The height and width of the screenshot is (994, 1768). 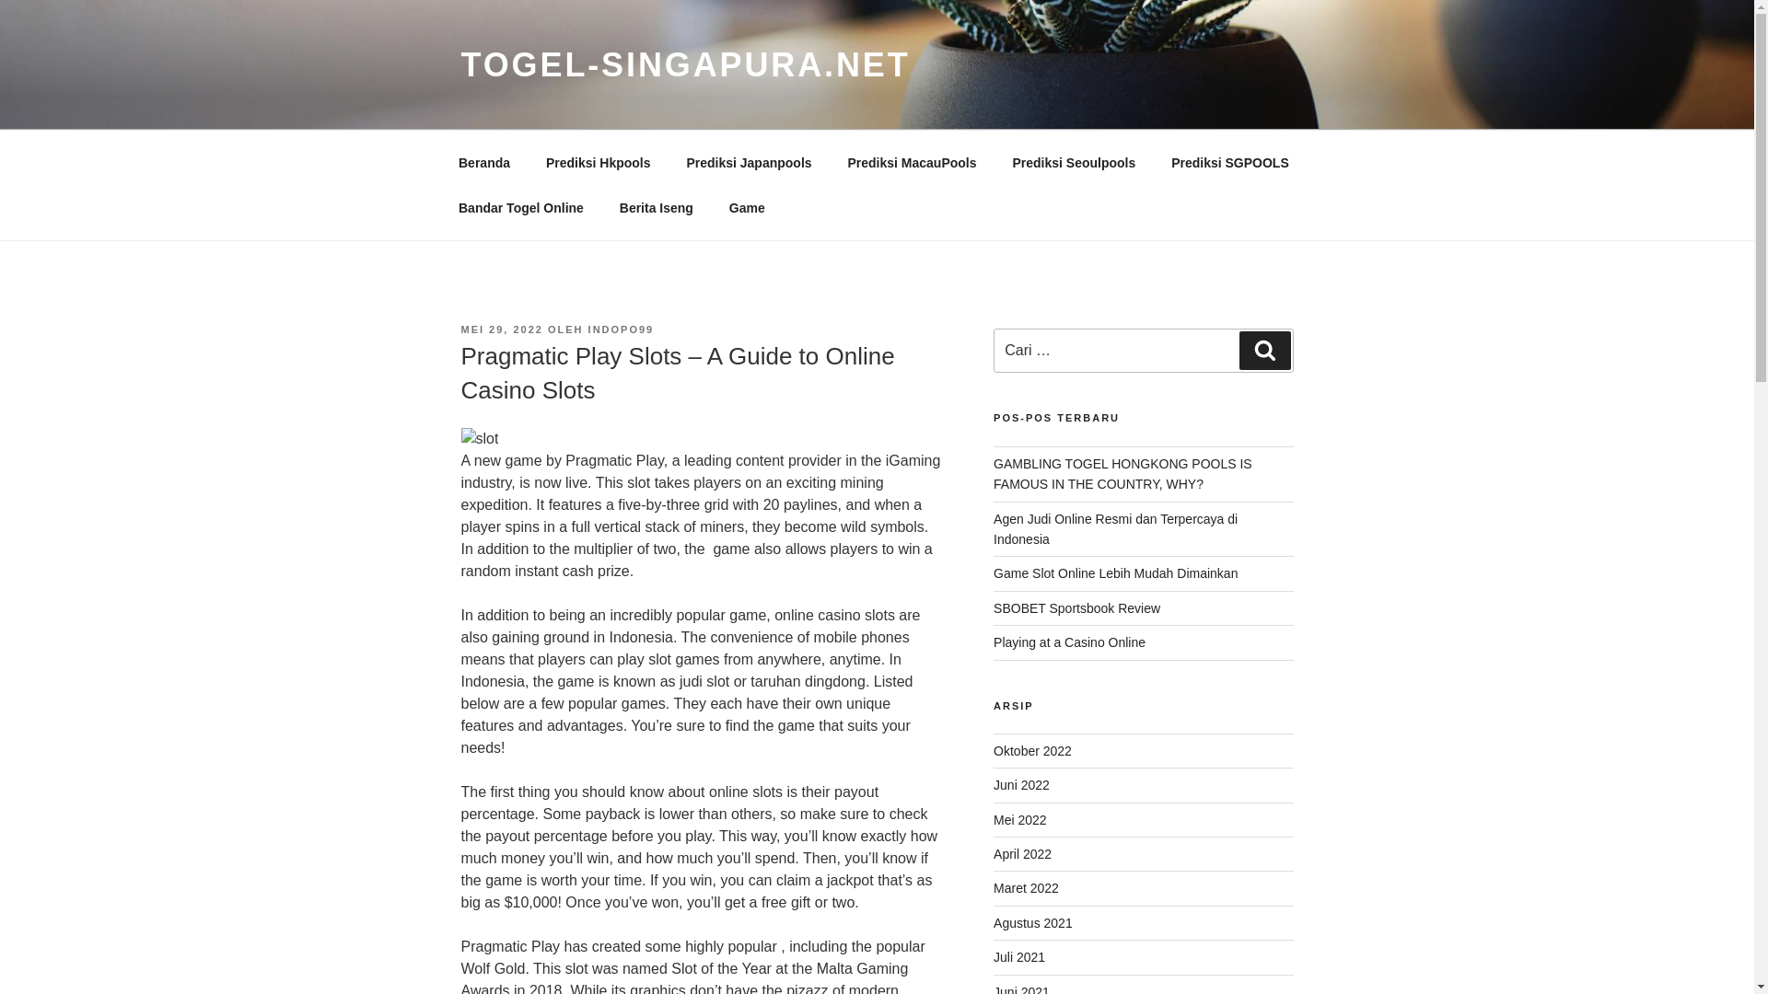 I want to click on Agen Judi Online Resmi dan Terpercaya di Indonesia, so click(x=1116, y=529).